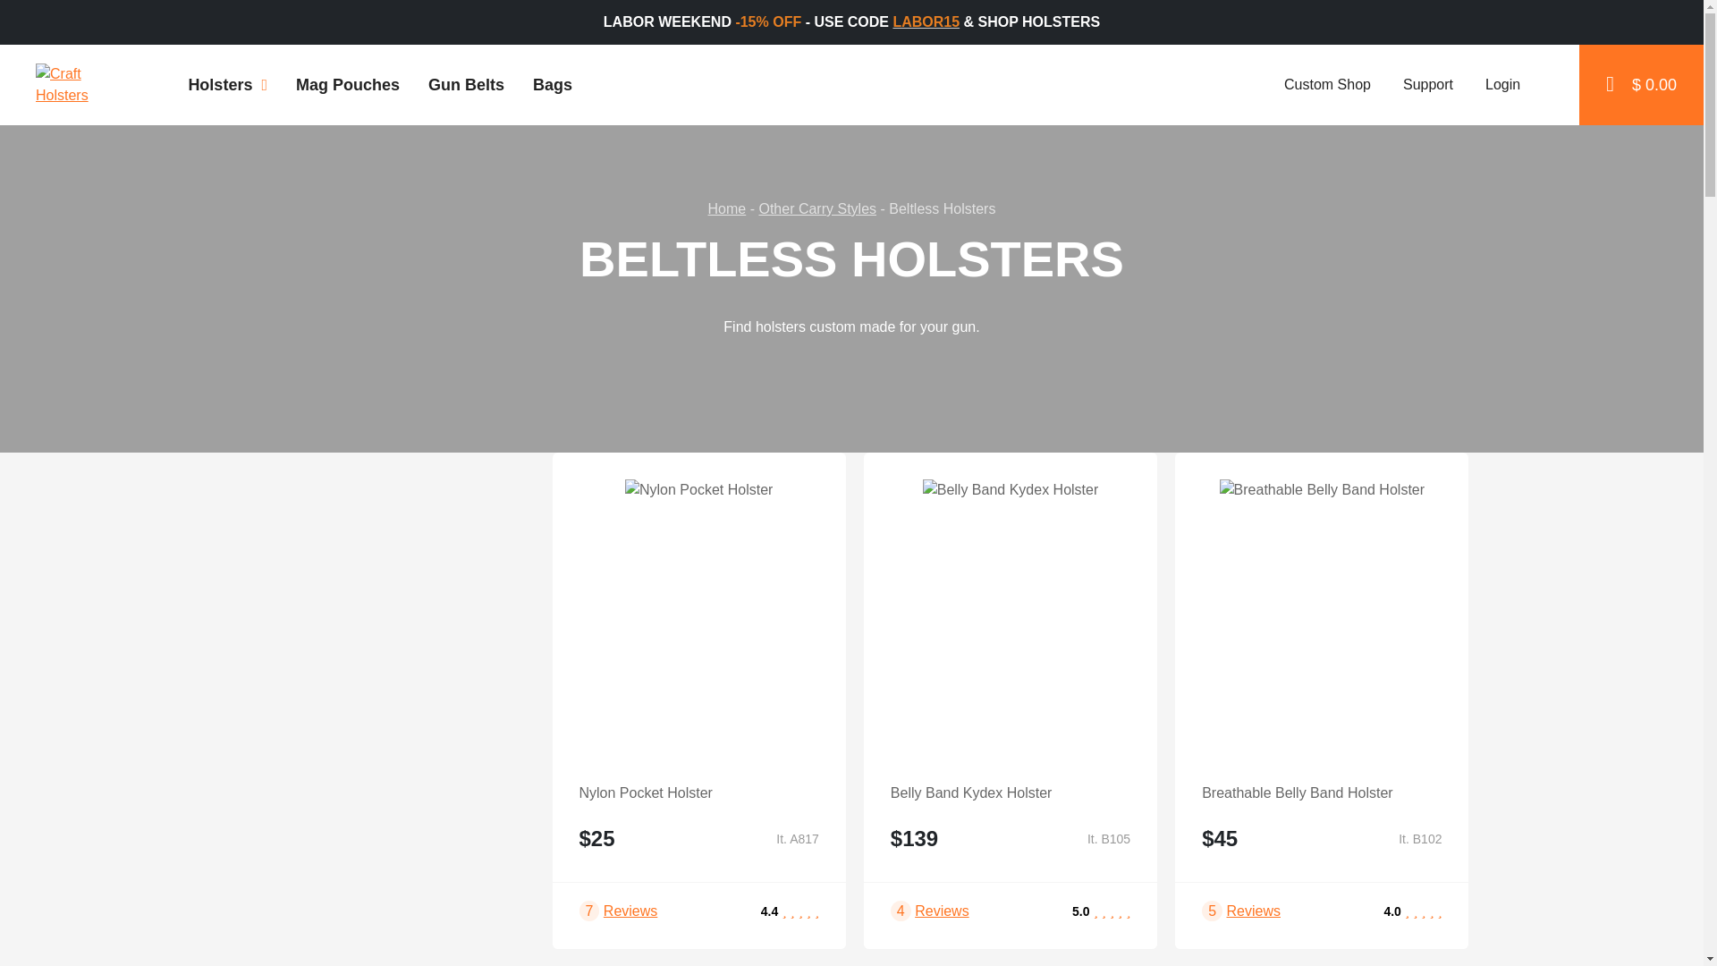 This screenshot has width=1717, height=966. I want to click on Support, so click(1426, 84).